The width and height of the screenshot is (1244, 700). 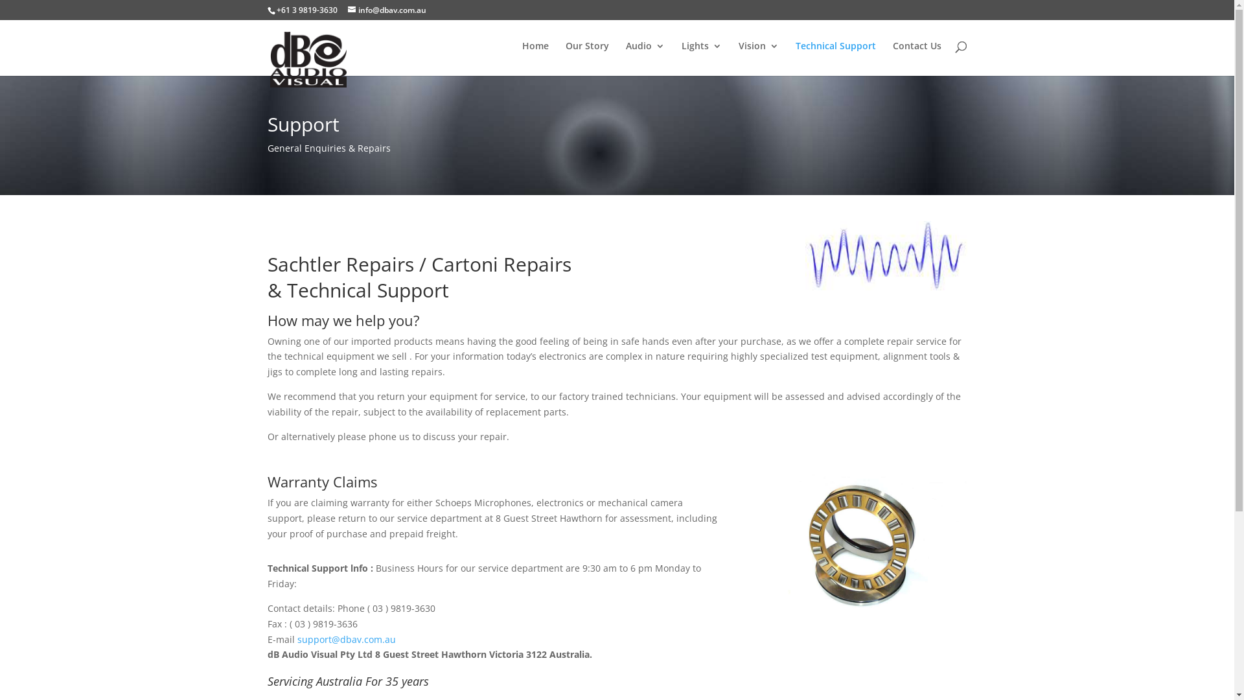 I want to click on info@dbav.com.au, so click(x=386, y=10).